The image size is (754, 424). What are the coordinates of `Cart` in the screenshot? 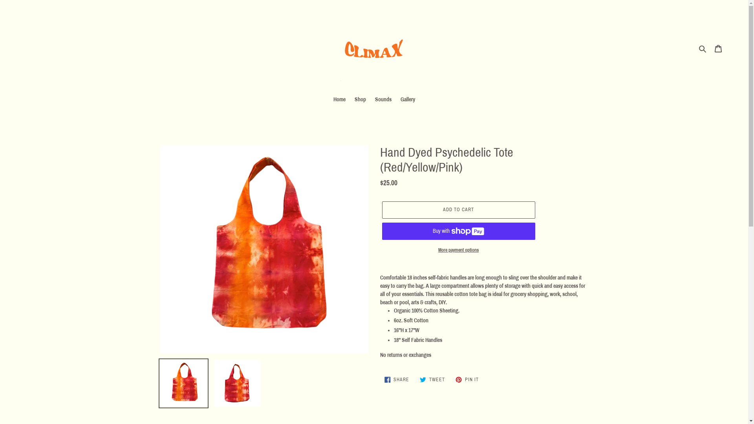 It's located at (718, 49).